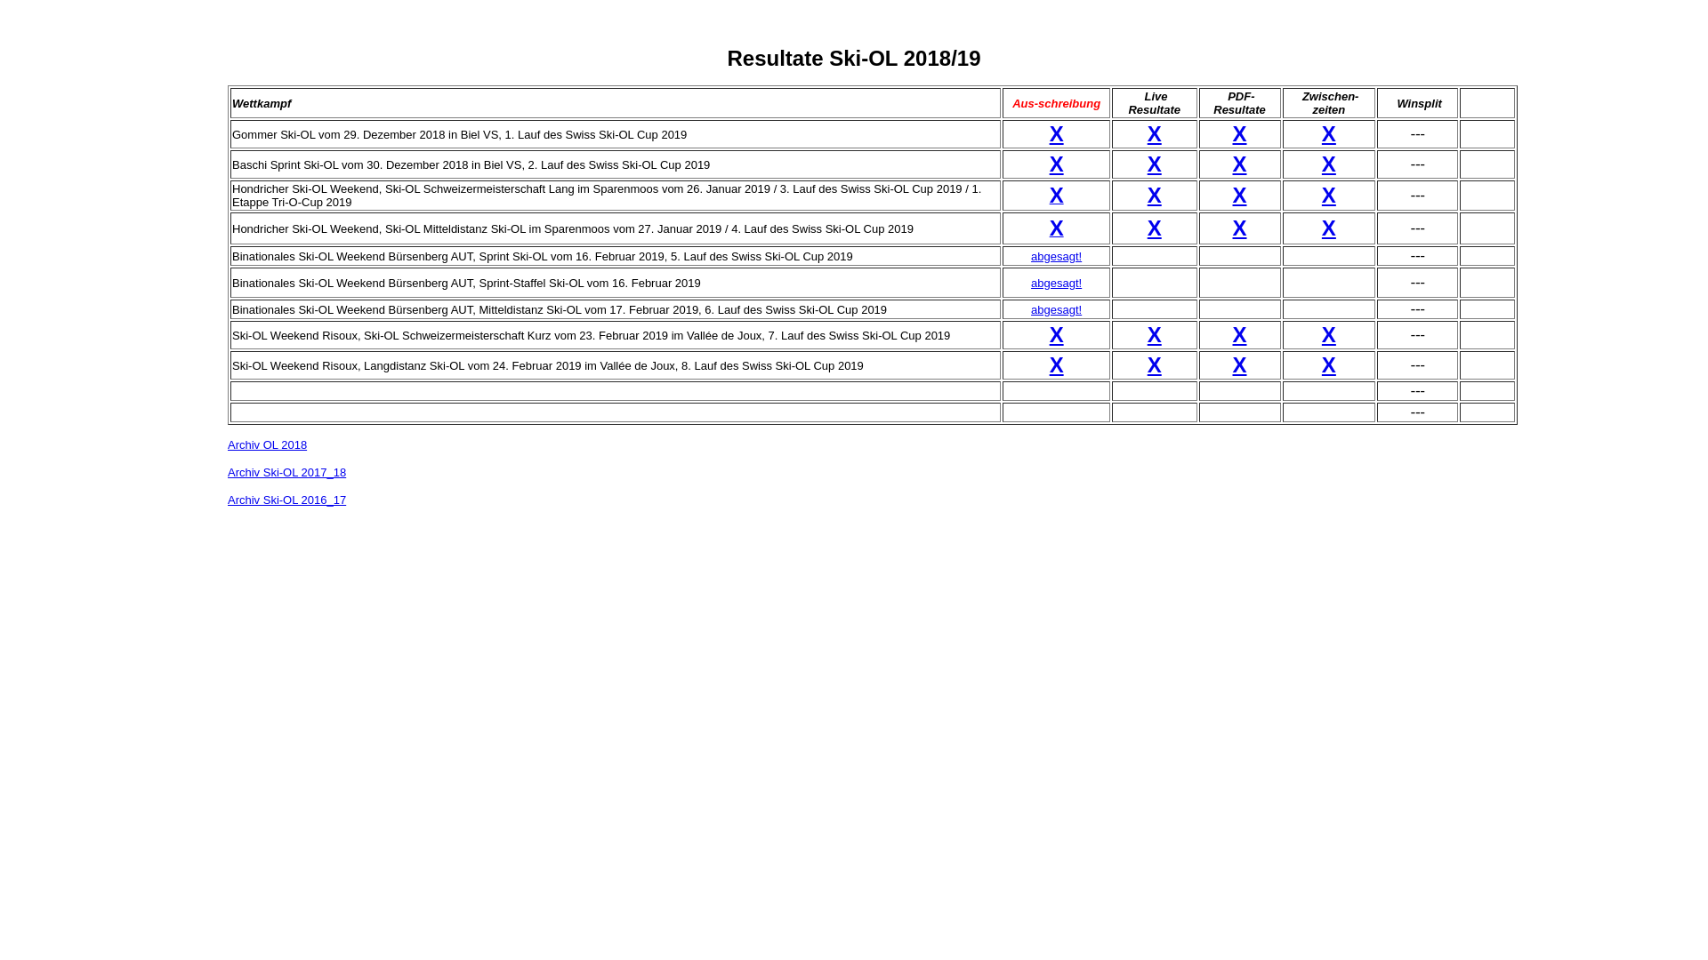  What do you see at coordinates (1240, 228) in the screenshot?
I see `X` at bounding box center [1240, 228].